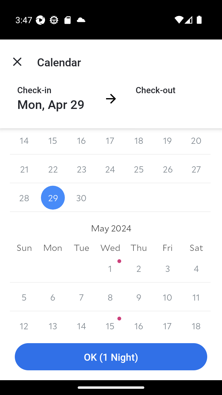 The image size is (222, 395). What do you see at coordinates (24, 197) in the screenshot?
I see `28 28 April 2024` at bounding box center [24, 197].